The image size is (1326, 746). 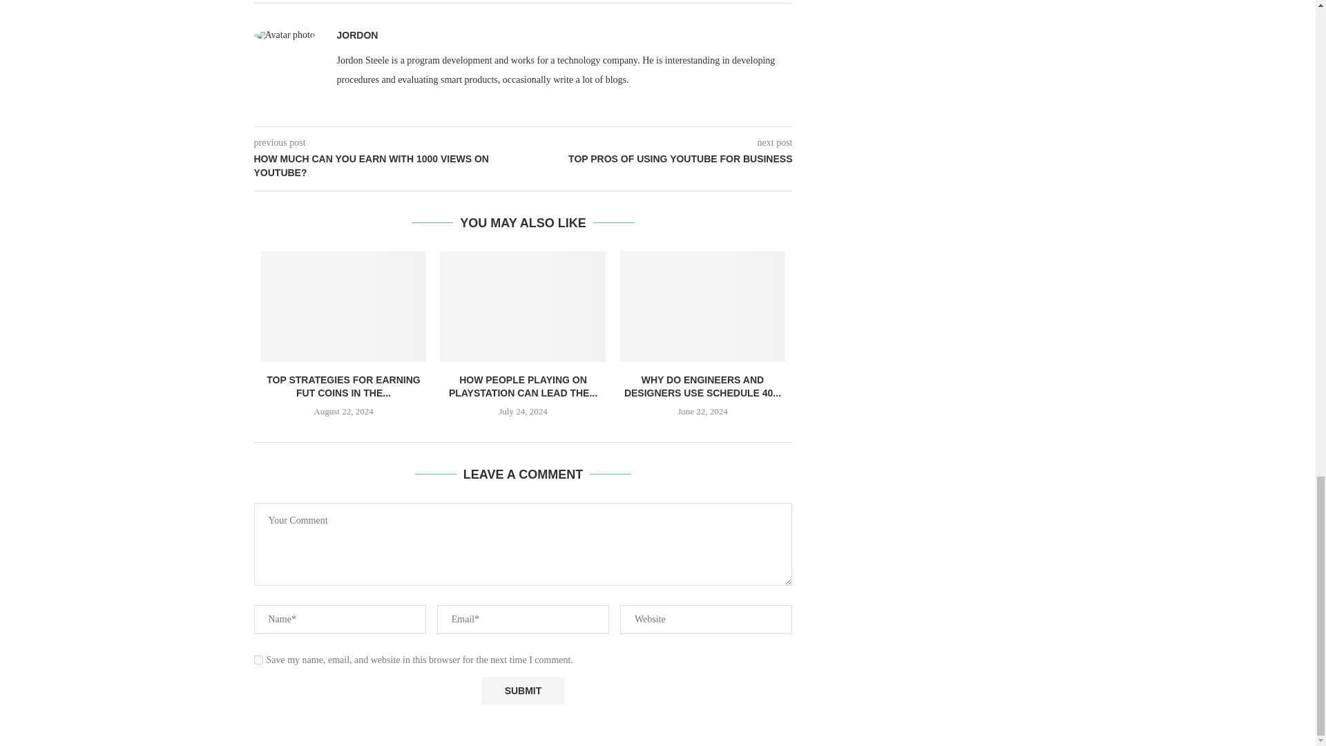 What do you see at coordinates (522, 690) in the screenshot?
I see `Submit` at bounding box center [522, 690].